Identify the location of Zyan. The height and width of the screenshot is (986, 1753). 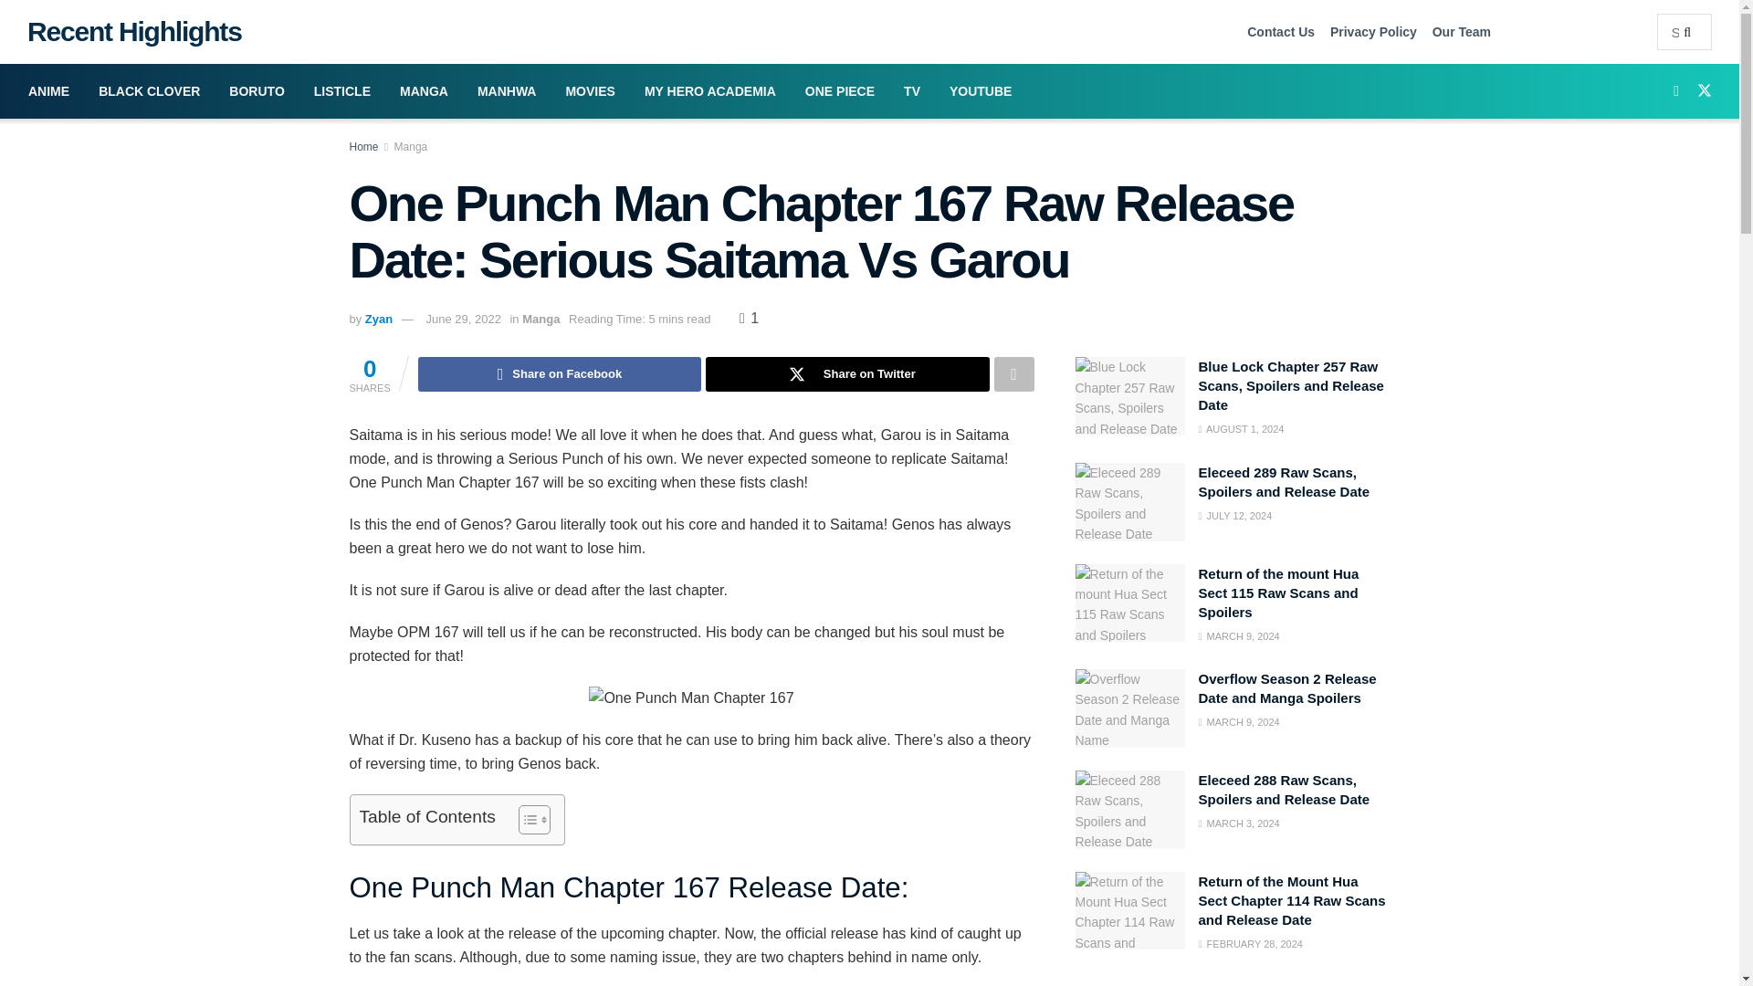
(378, 320).